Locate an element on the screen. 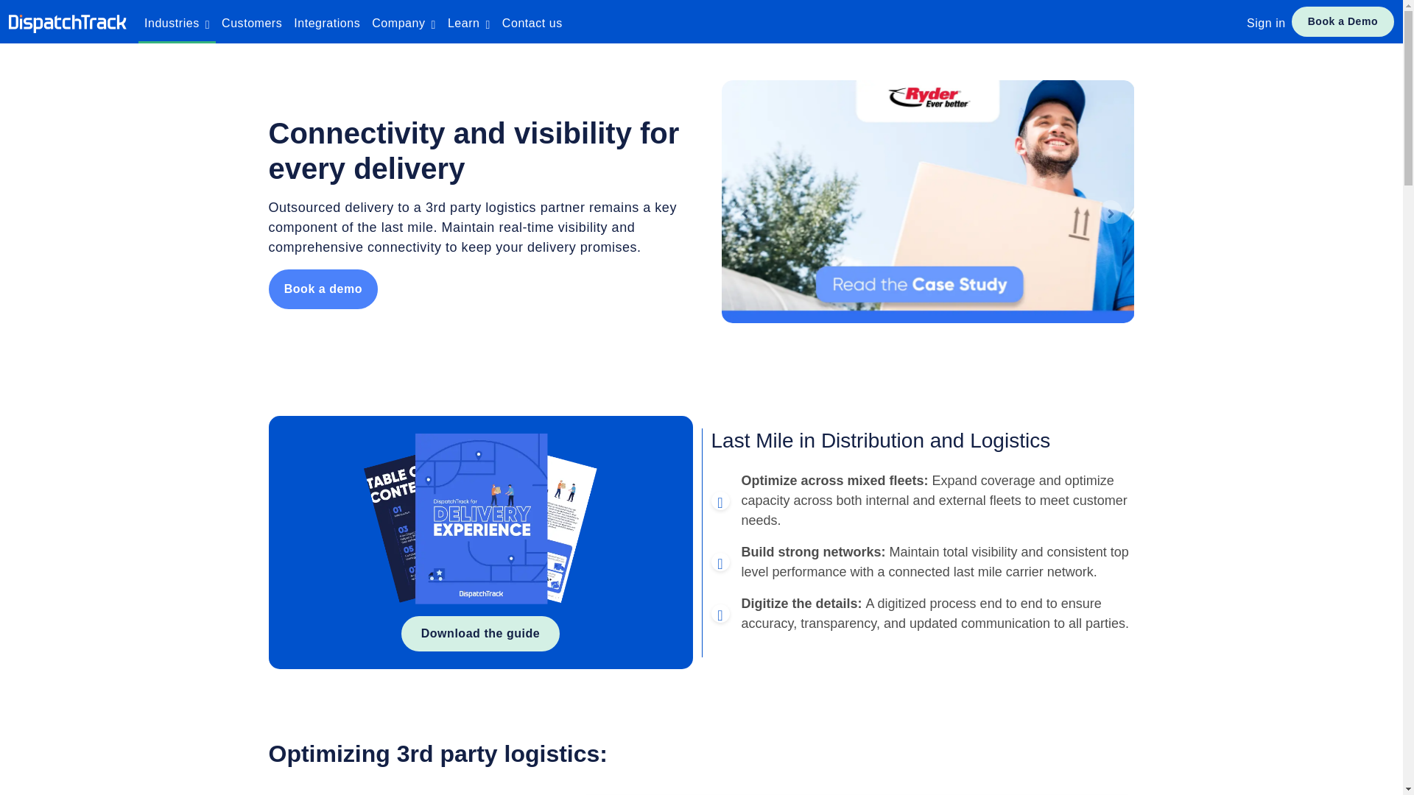  Customers is located at coordinates (252, 22).